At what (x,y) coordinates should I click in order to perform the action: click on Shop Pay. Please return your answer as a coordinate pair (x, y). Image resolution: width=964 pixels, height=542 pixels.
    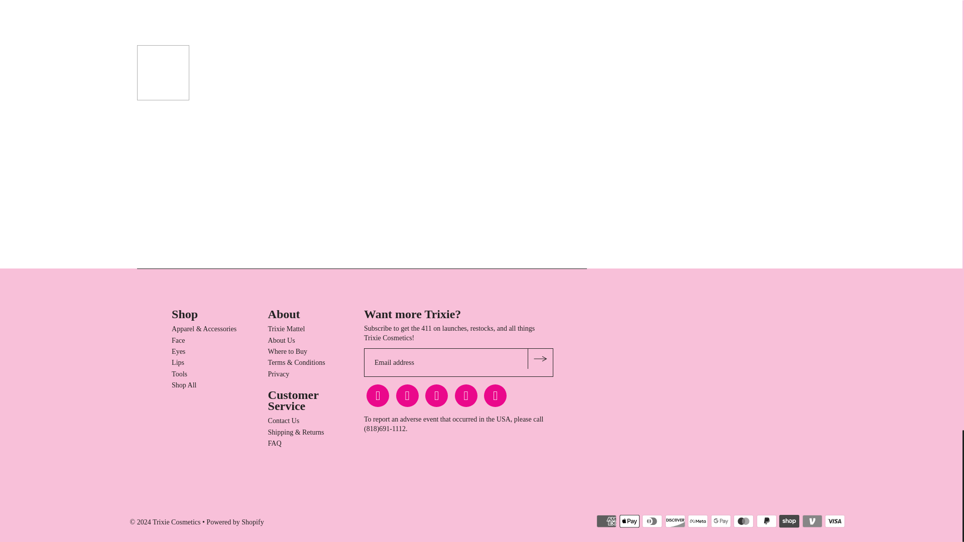
    Looking at the image, I should click on (789, 521).